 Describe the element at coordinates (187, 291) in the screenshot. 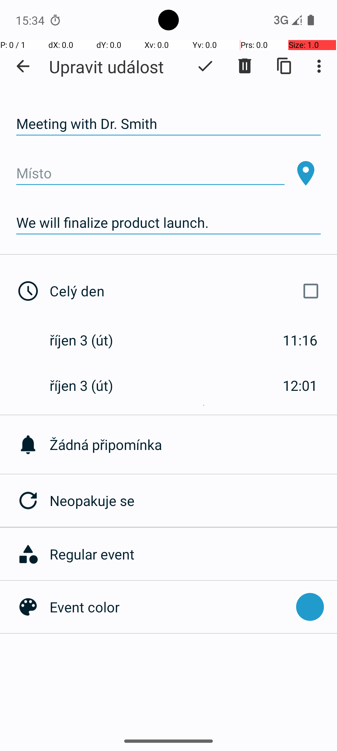

I see `Celý den` at that location.